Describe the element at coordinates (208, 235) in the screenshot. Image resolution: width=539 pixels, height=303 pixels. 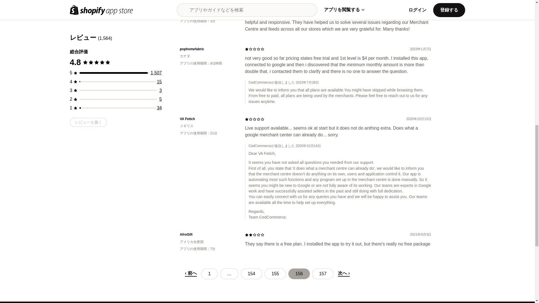
I see `AfroGift` at that location.